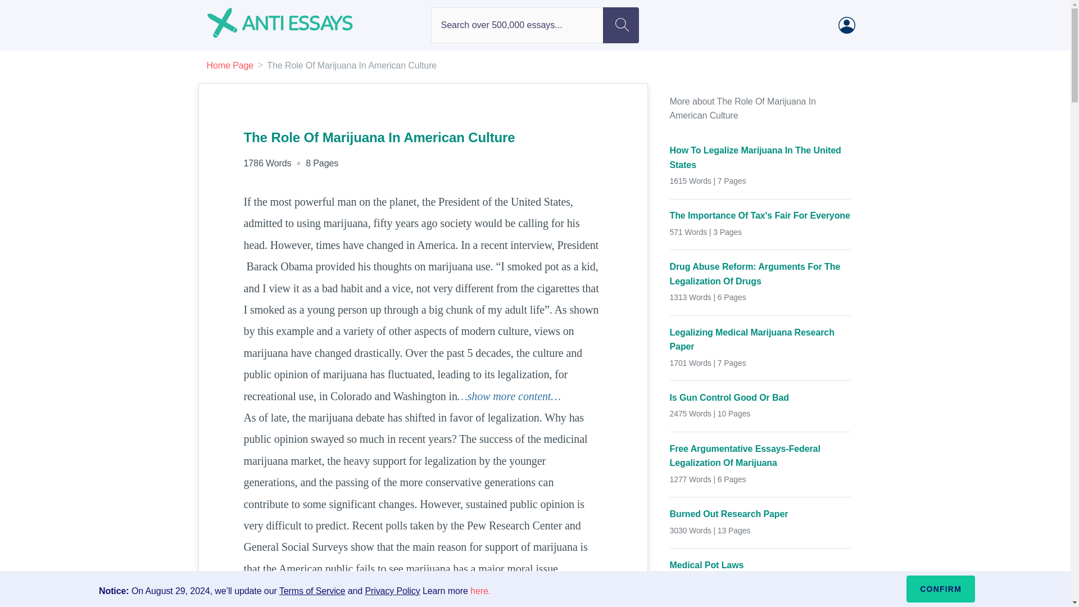 This screenshot has height=607, width=1079. I want to click on Medical Pot Laws, so click(760, 565).